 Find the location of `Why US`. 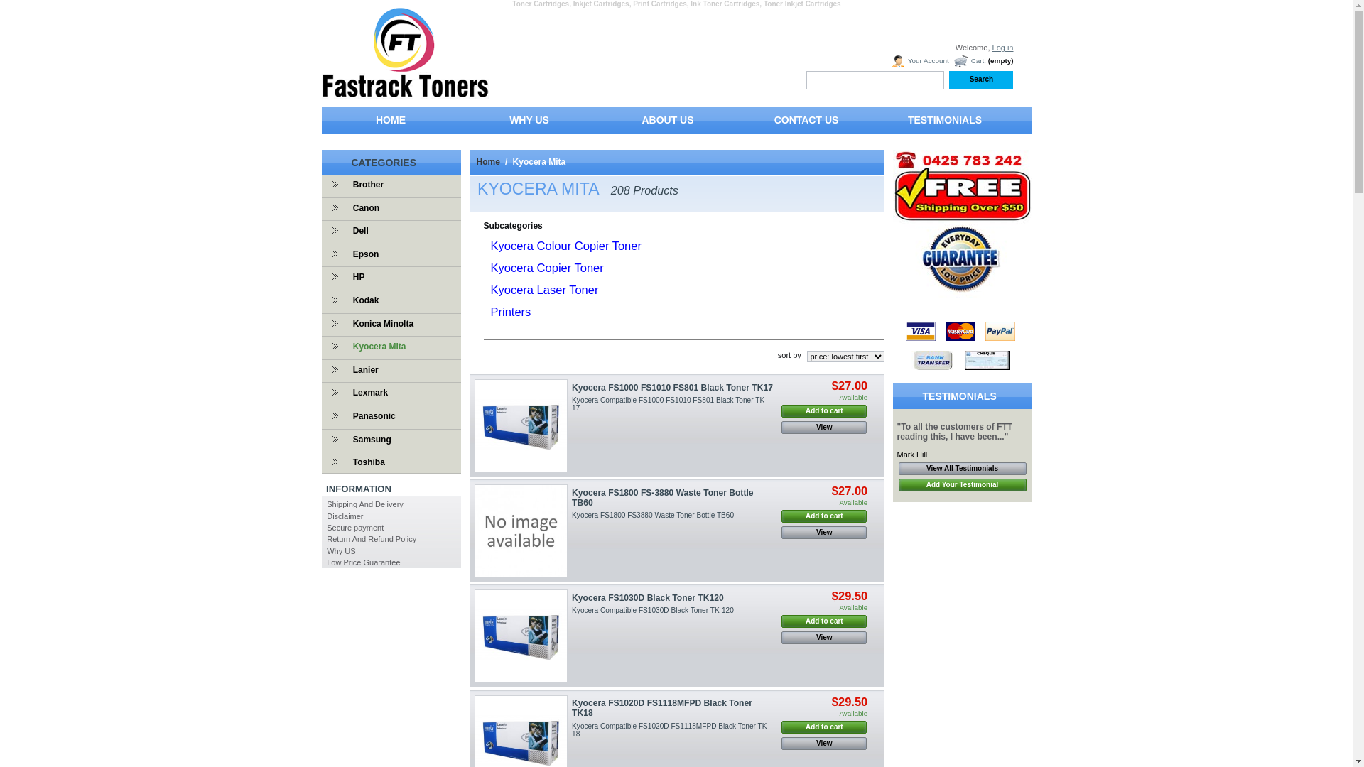

Why US is located at coordinates (341, 551).